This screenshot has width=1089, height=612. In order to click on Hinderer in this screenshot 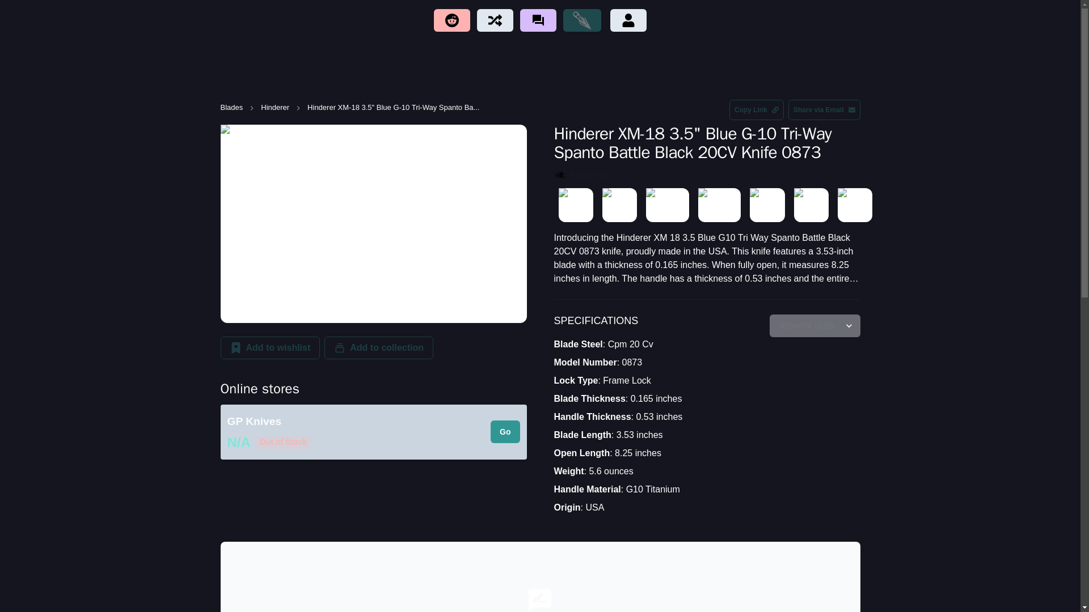, I will do `click(591, 175)`.